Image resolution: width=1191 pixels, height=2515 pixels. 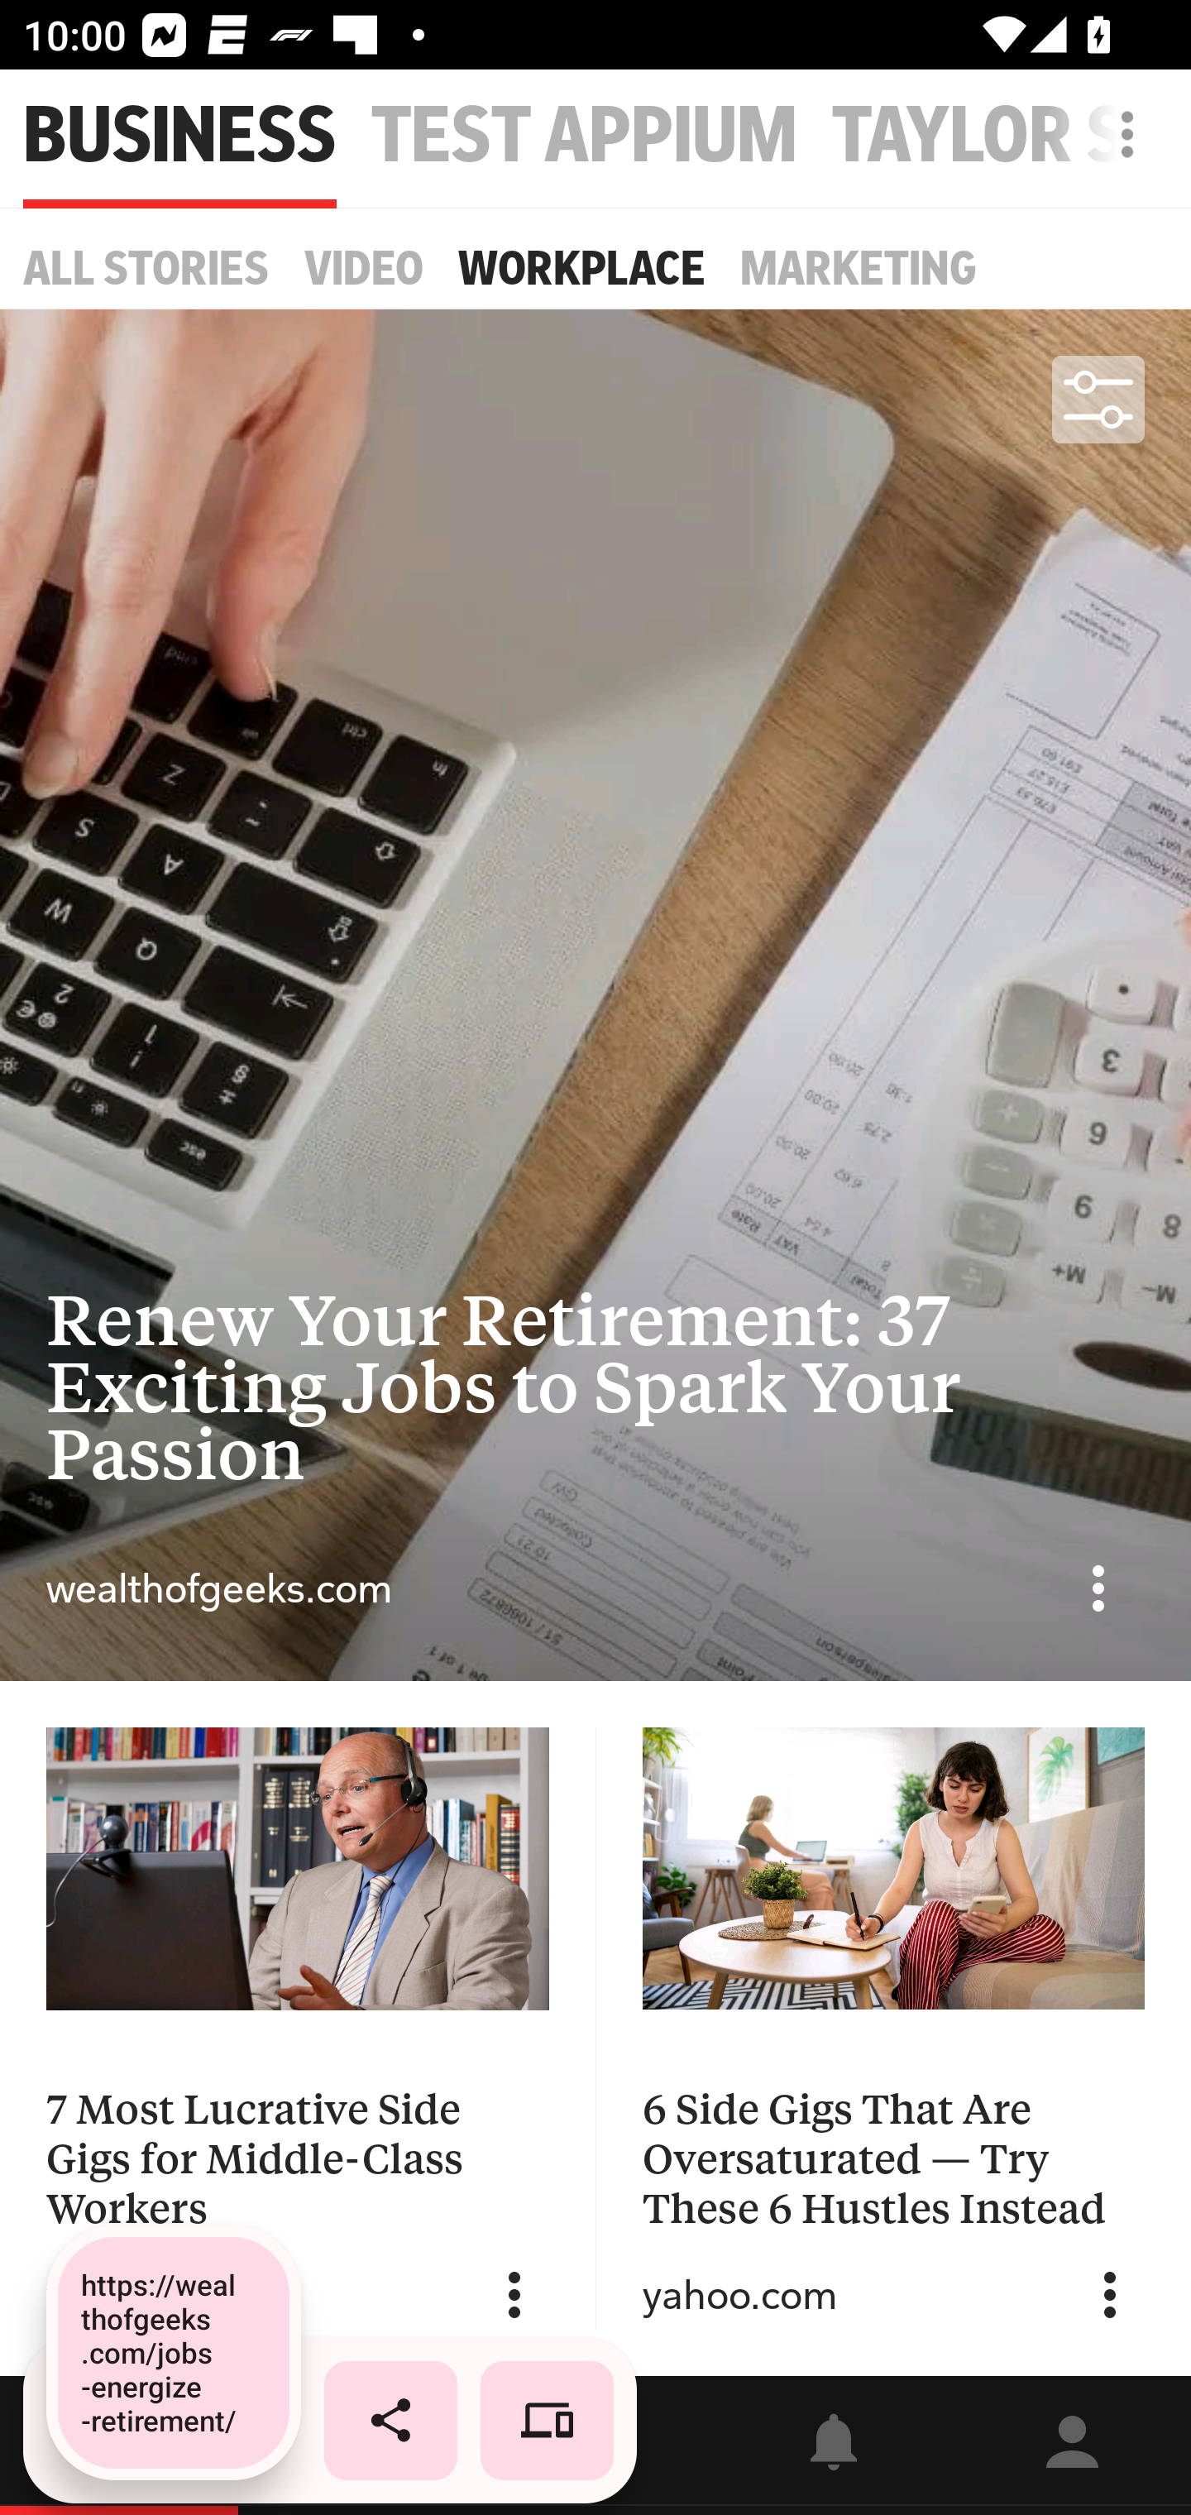 What do you see at coordinates (859, 267) in the screenshot?
I see `MARKETING` at bounding box center [859, 267].